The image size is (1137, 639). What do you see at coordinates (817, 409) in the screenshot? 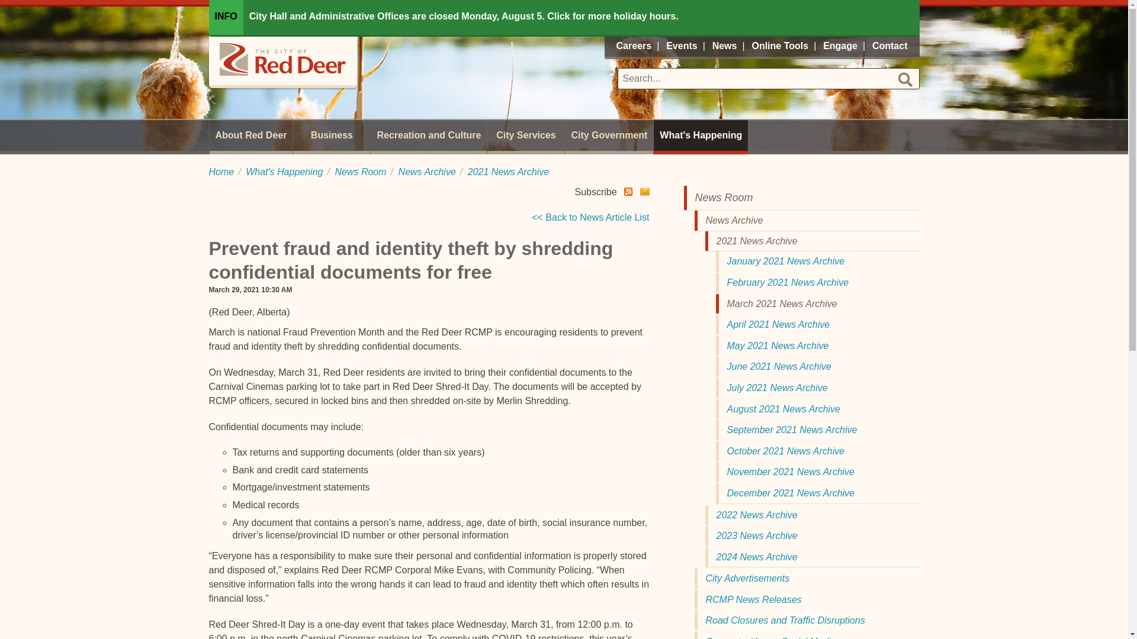
I see `August 2021 News Archive` at bounding box center [817, 409].